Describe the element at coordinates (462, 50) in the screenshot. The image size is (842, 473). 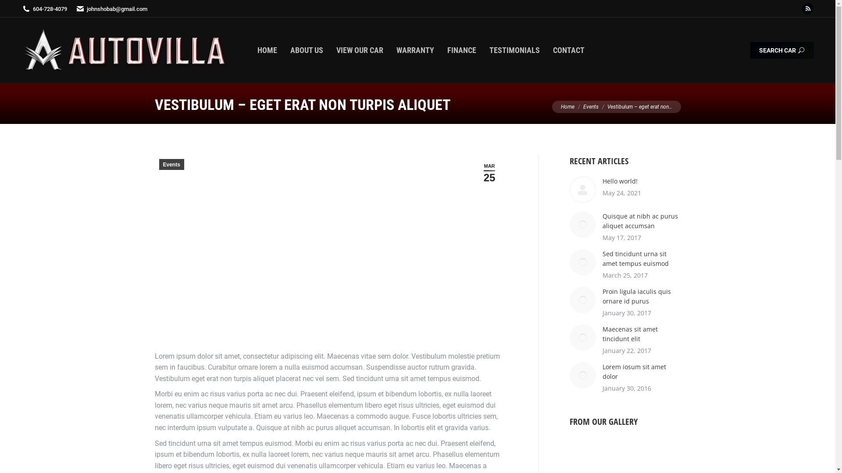
I see `FINANCE` at that location.